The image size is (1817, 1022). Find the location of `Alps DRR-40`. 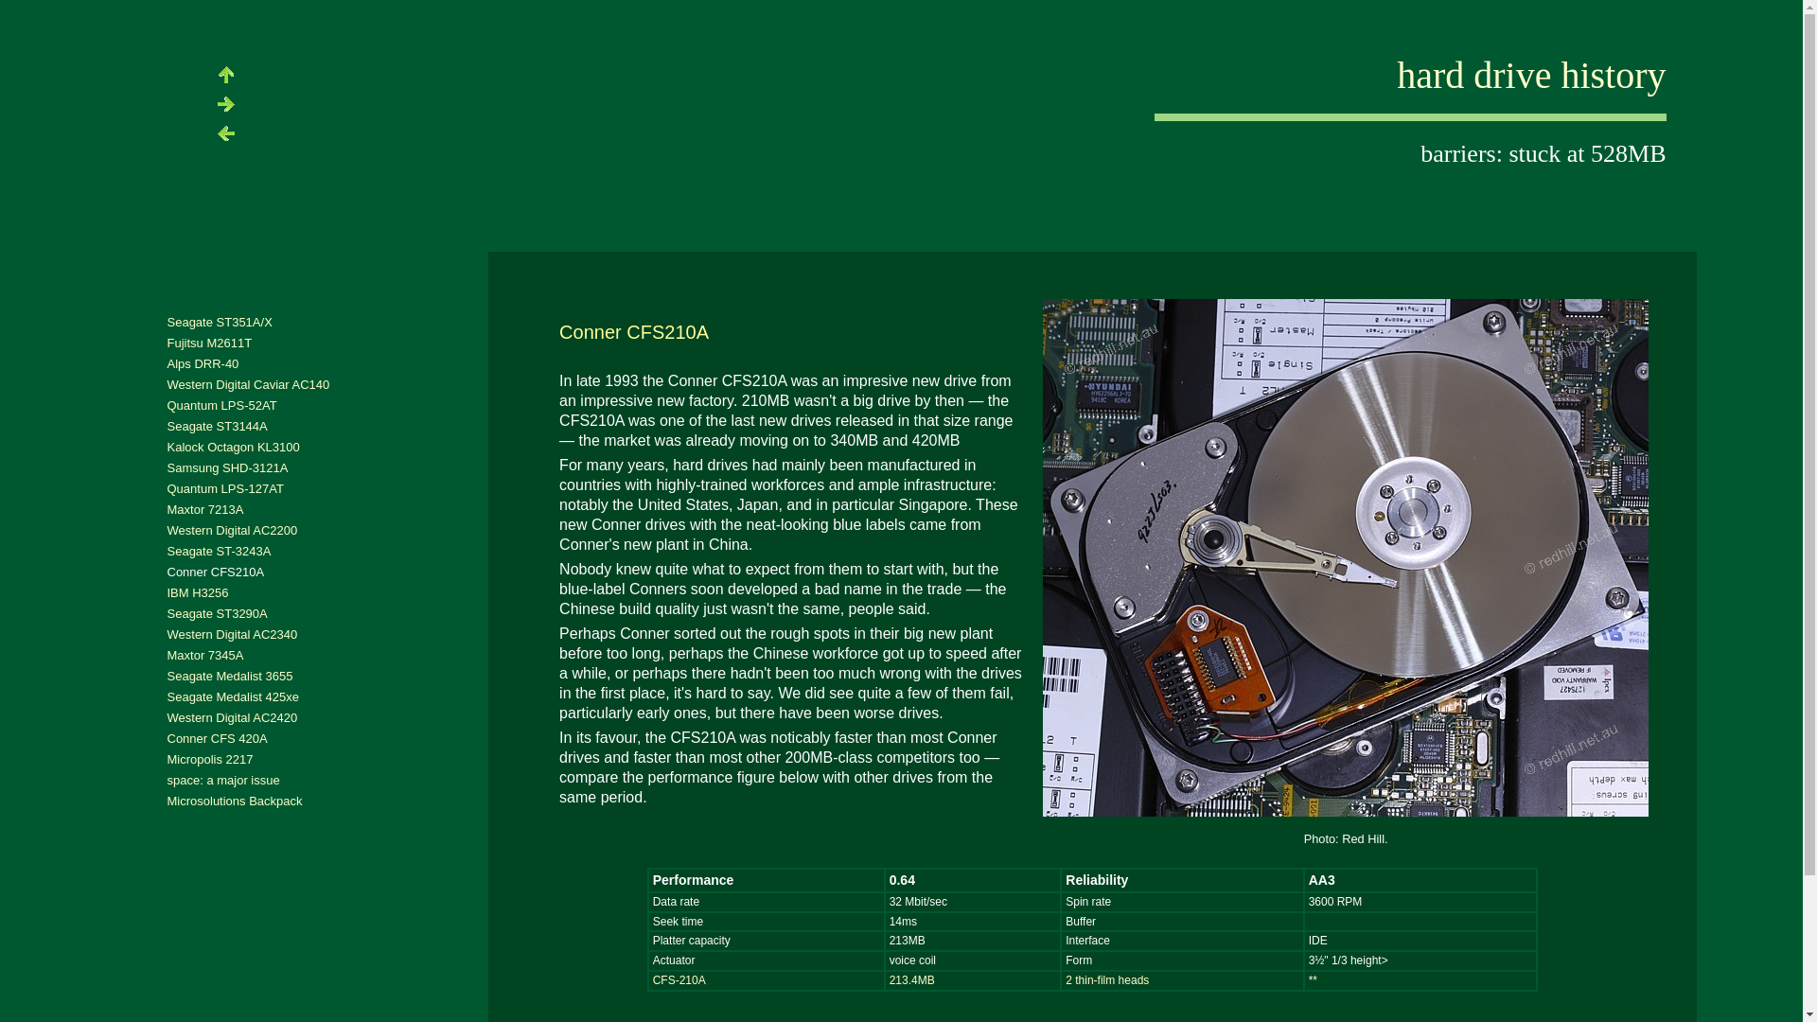

Alps DRR-40 is located at coordinates (203, 363).